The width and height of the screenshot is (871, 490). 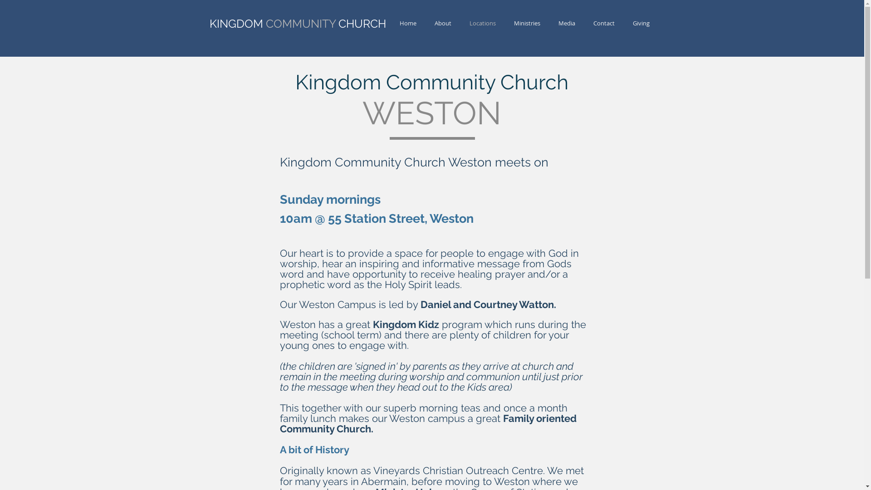 What do you see at coordinates (482, 24) in the screenshot?
I see `Locations` at bounding box center [482, 24].